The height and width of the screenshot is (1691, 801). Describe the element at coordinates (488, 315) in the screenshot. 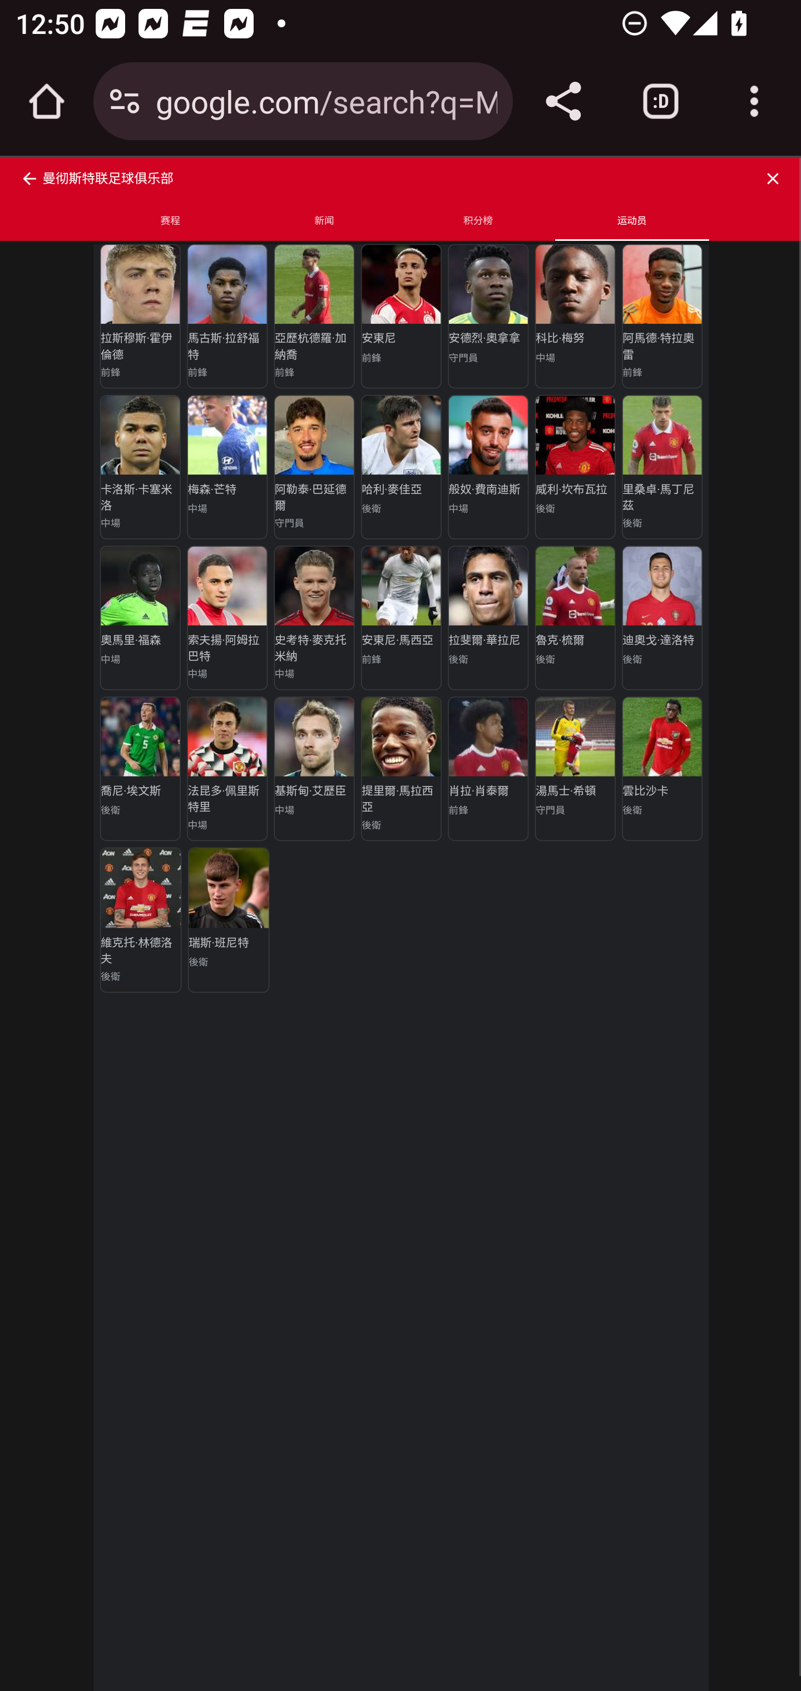

I see `安德烈·奧拿拿 守門員 安德烈·奧拿拿 守門員` at that location.